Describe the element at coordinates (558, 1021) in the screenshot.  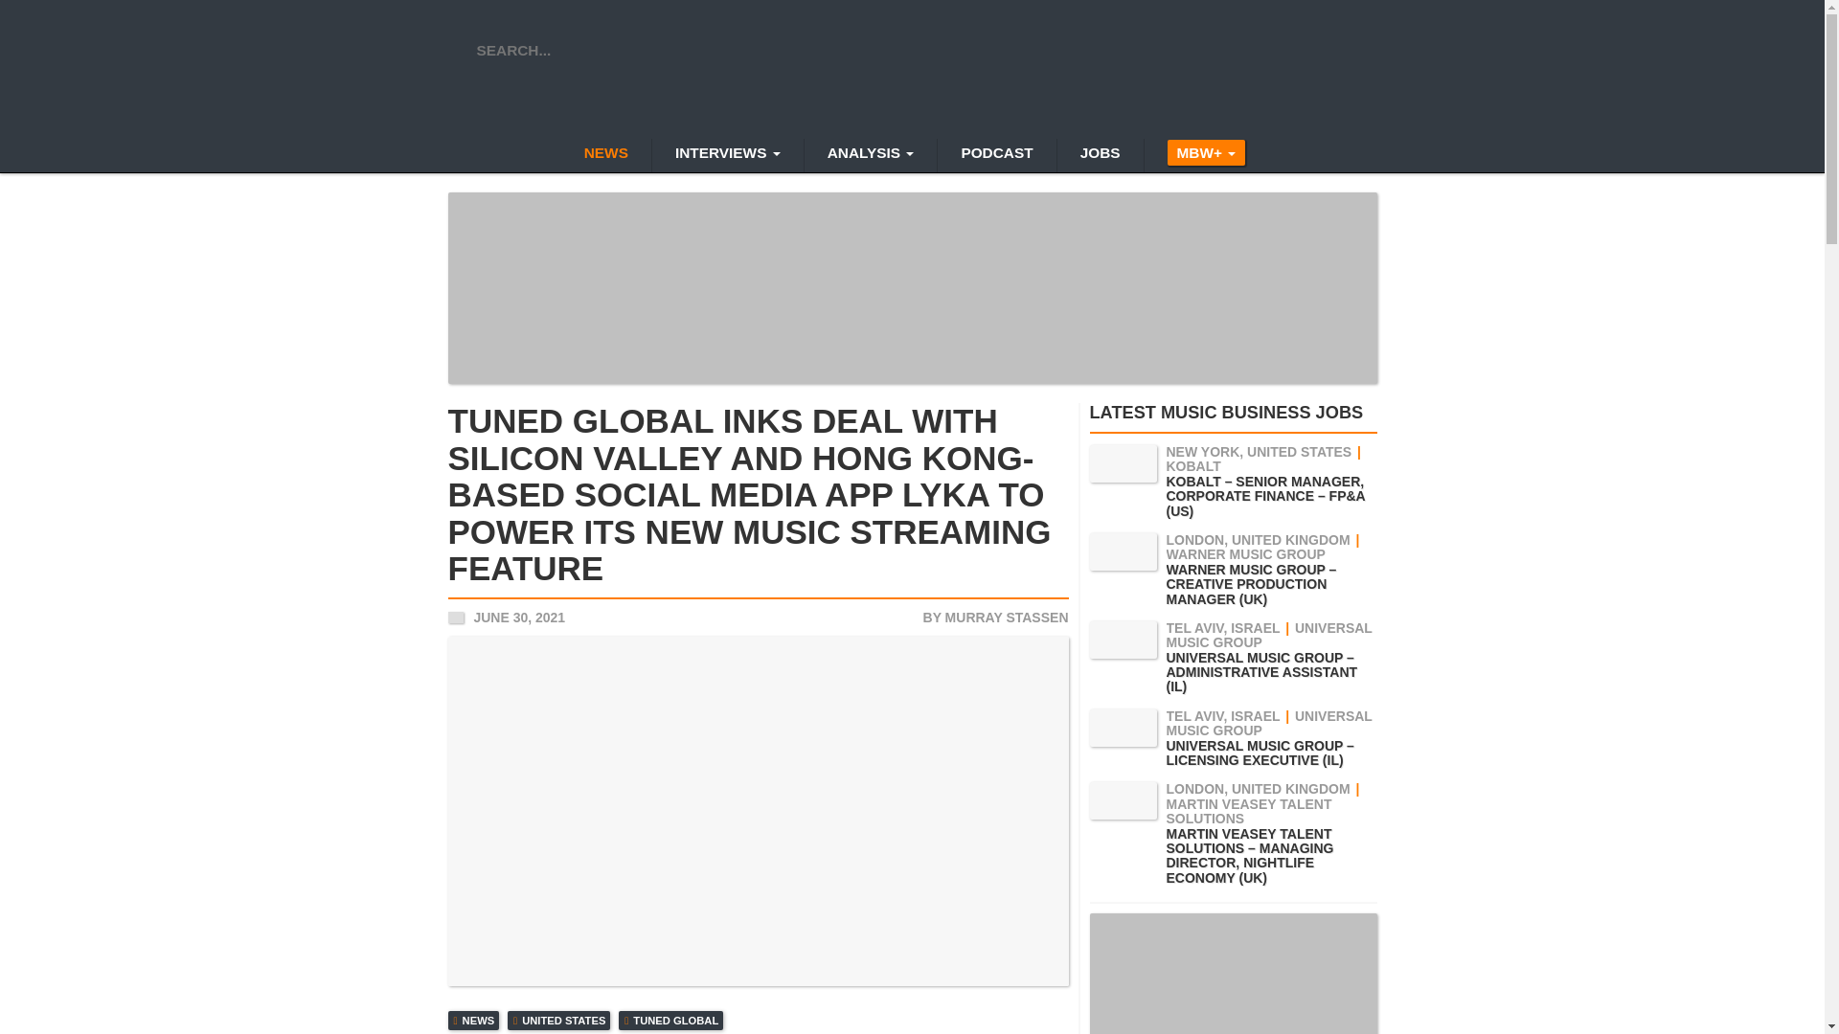
I see `UNITED STATES` at that location.